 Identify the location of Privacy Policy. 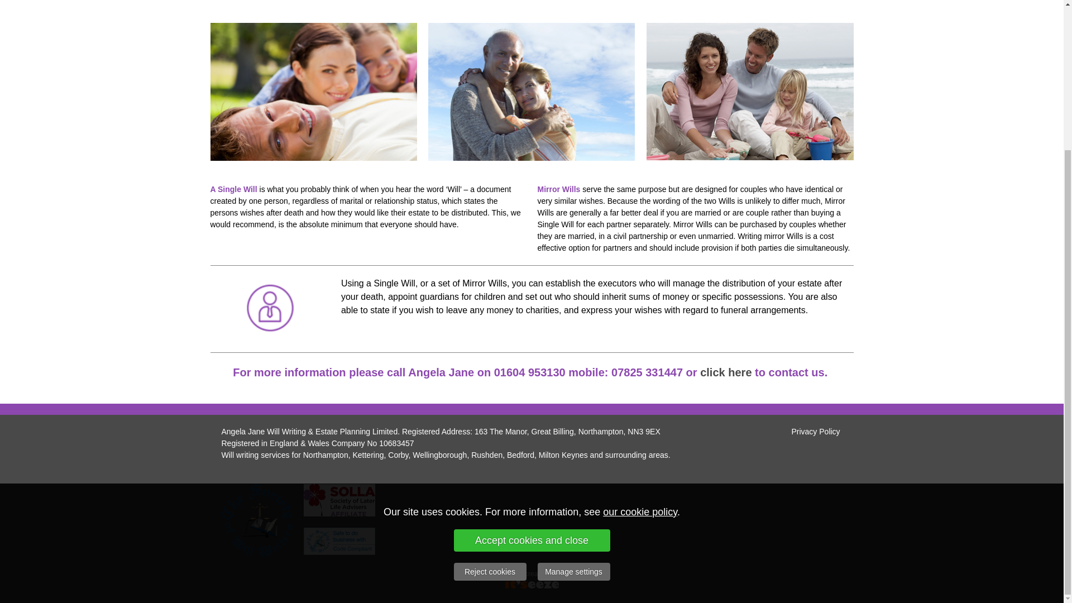
(815, 431).